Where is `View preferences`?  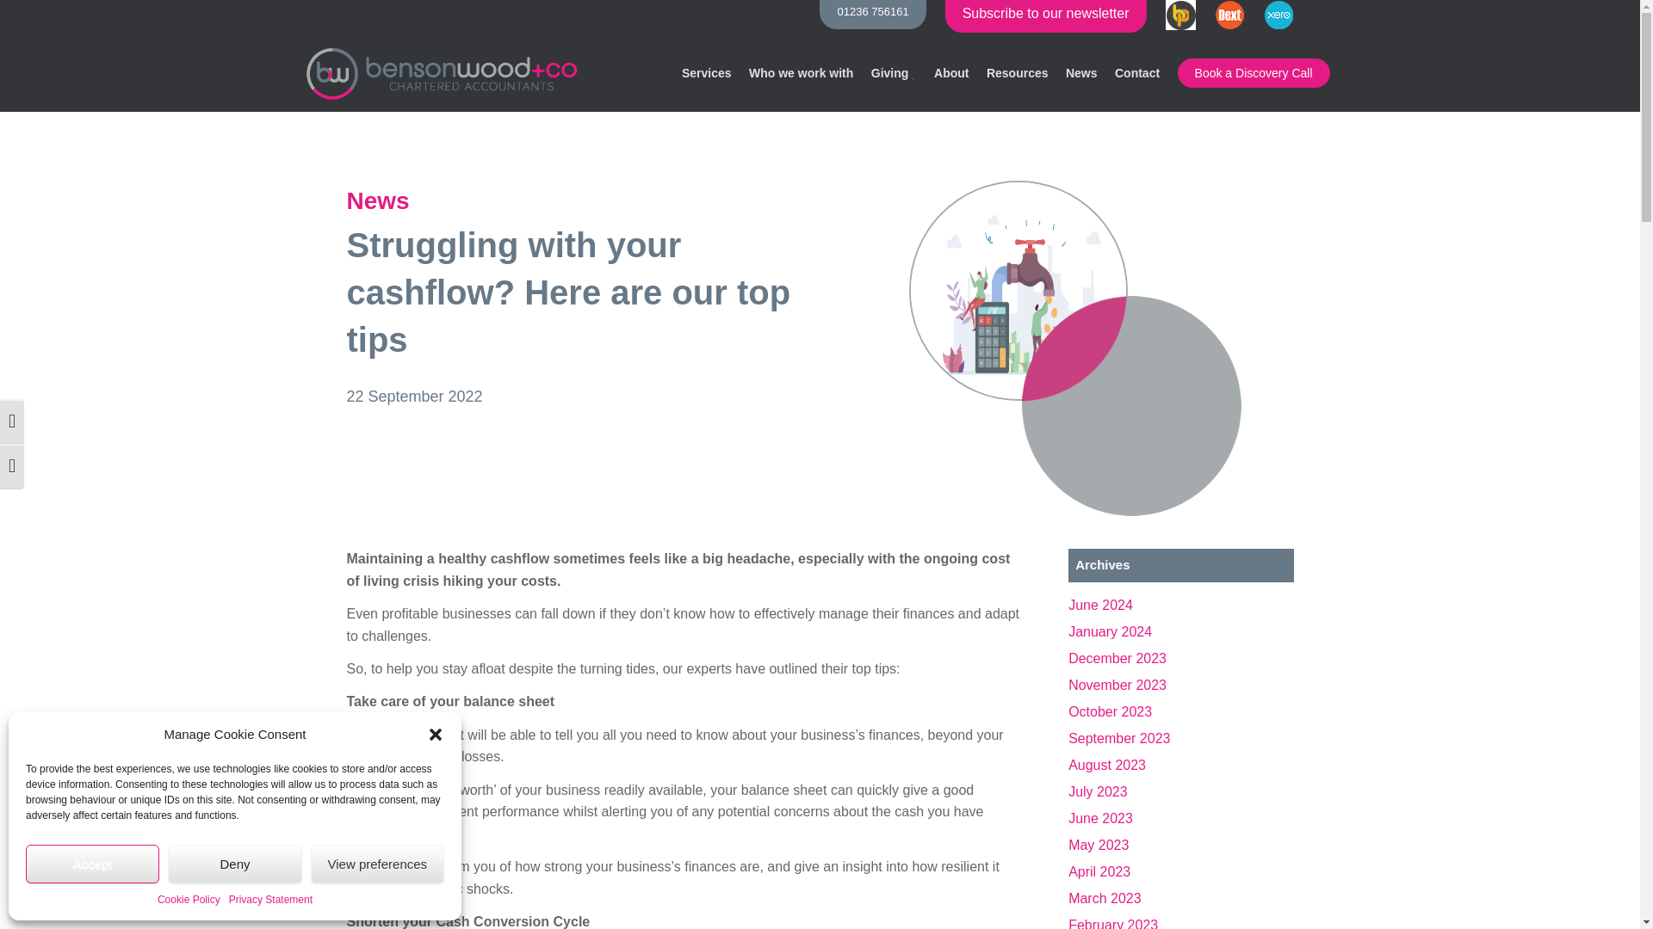 View preferences is located at coordinates (377, 864).